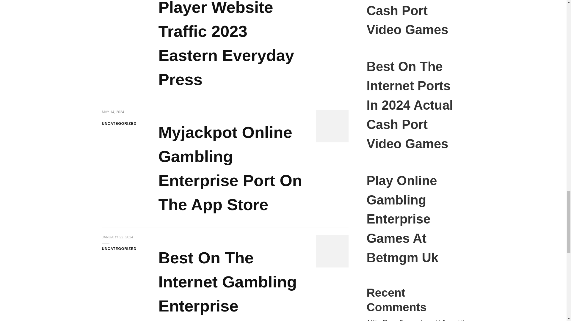 The height and width of the screenshot is (321, 571). I want to click on JANUARY 22, 2024, so click(117, 237).